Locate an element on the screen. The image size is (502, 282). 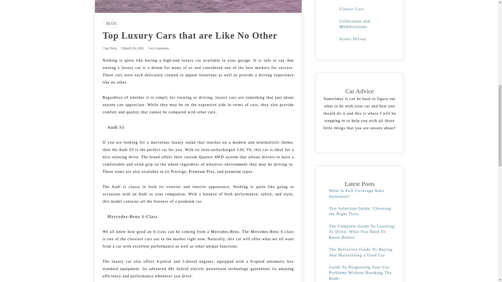
no Comments is located at coordinates (158, 48).